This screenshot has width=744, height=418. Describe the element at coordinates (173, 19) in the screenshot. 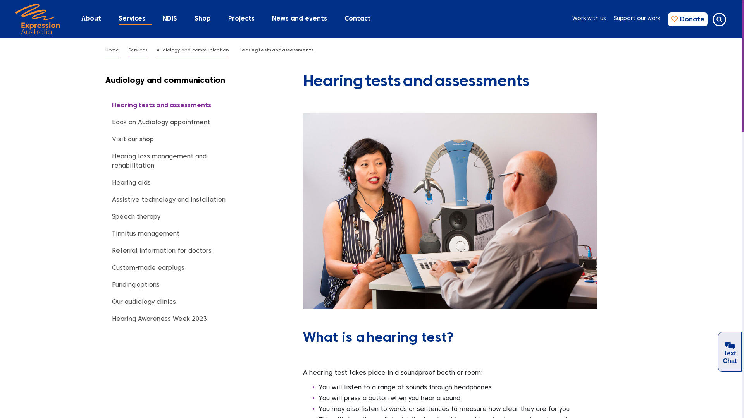

I see `NDIS` at that location.